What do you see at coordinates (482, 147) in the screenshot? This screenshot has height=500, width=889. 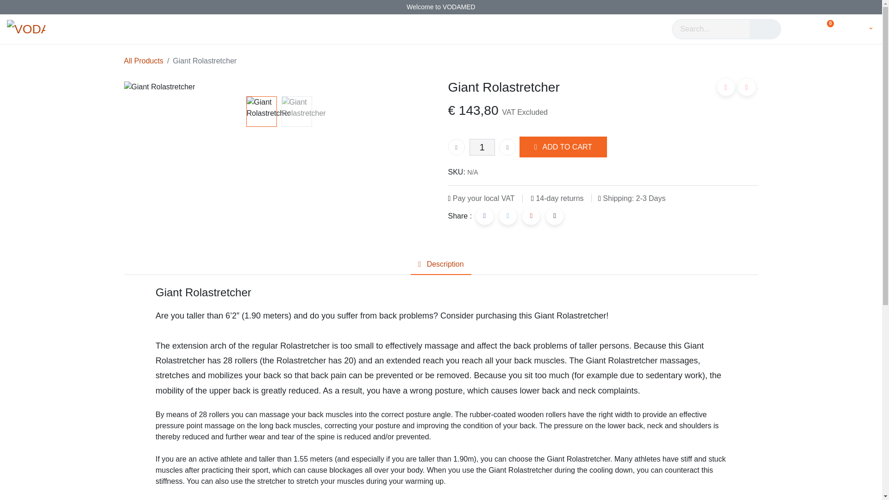 I see `1` at bounding box center [482, 147].